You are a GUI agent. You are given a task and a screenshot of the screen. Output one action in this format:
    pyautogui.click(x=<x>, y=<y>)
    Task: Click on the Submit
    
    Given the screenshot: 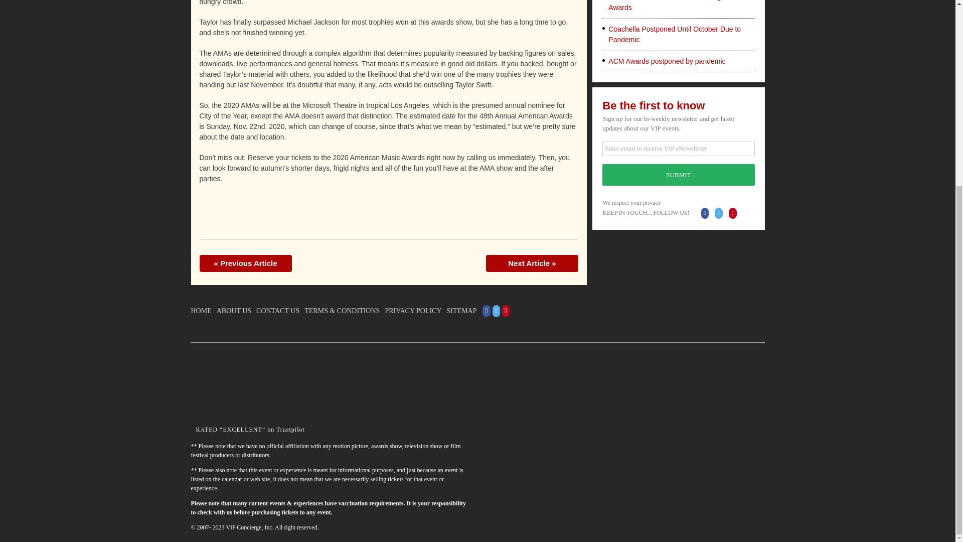 What is the action you would take?
    pyautogui.click(x=678, y=175)
    